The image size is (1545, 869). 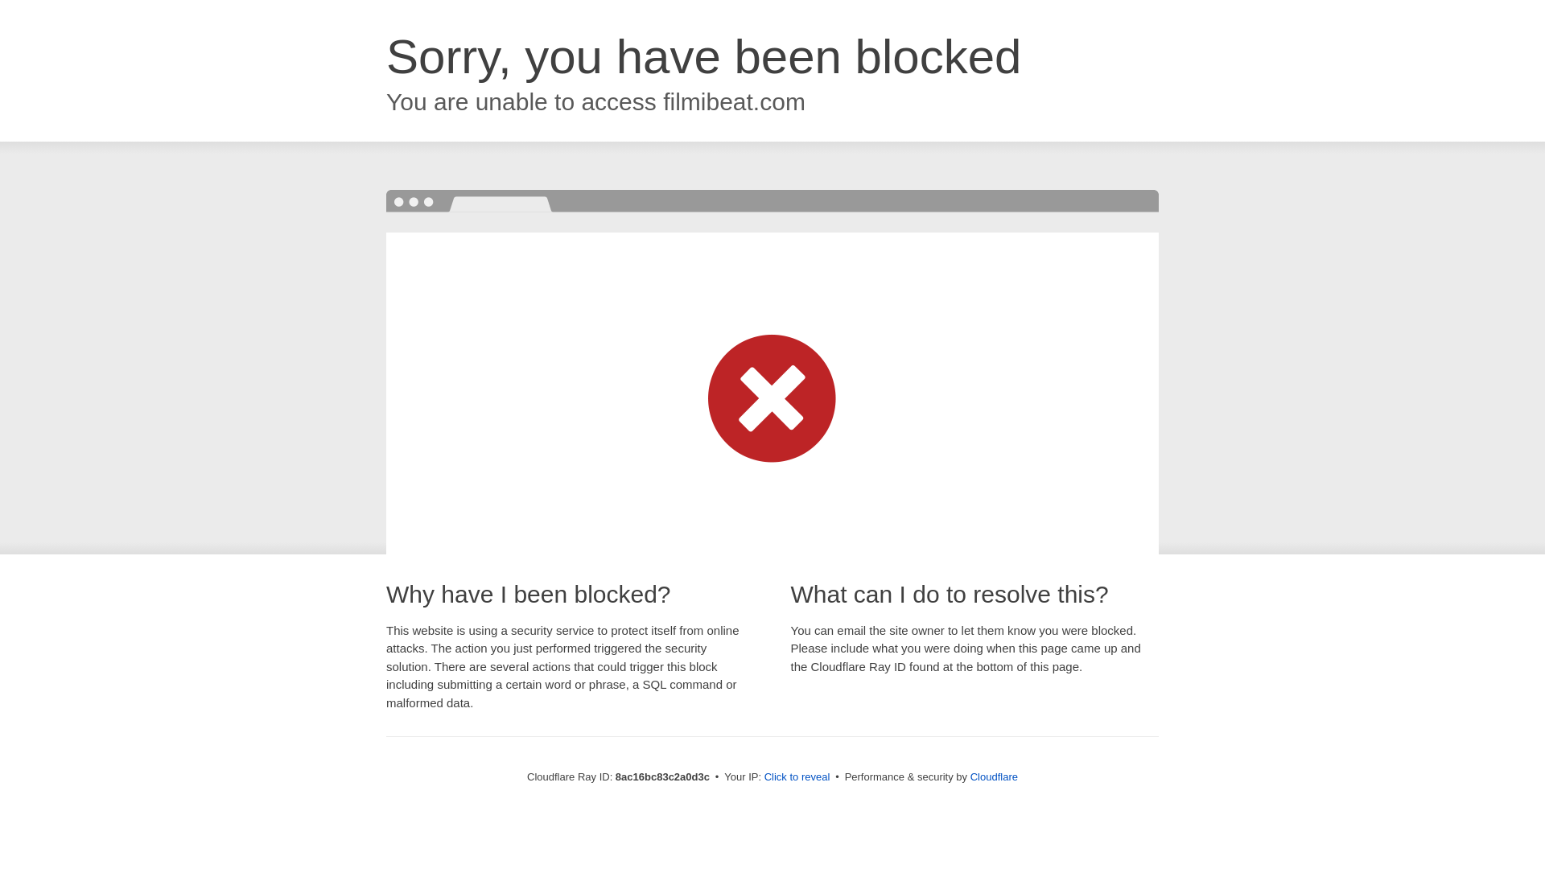 What do you see at coordinates (994, 776) in the screenshot?
I see `Cloudflare` at bounding box center [994, 776].